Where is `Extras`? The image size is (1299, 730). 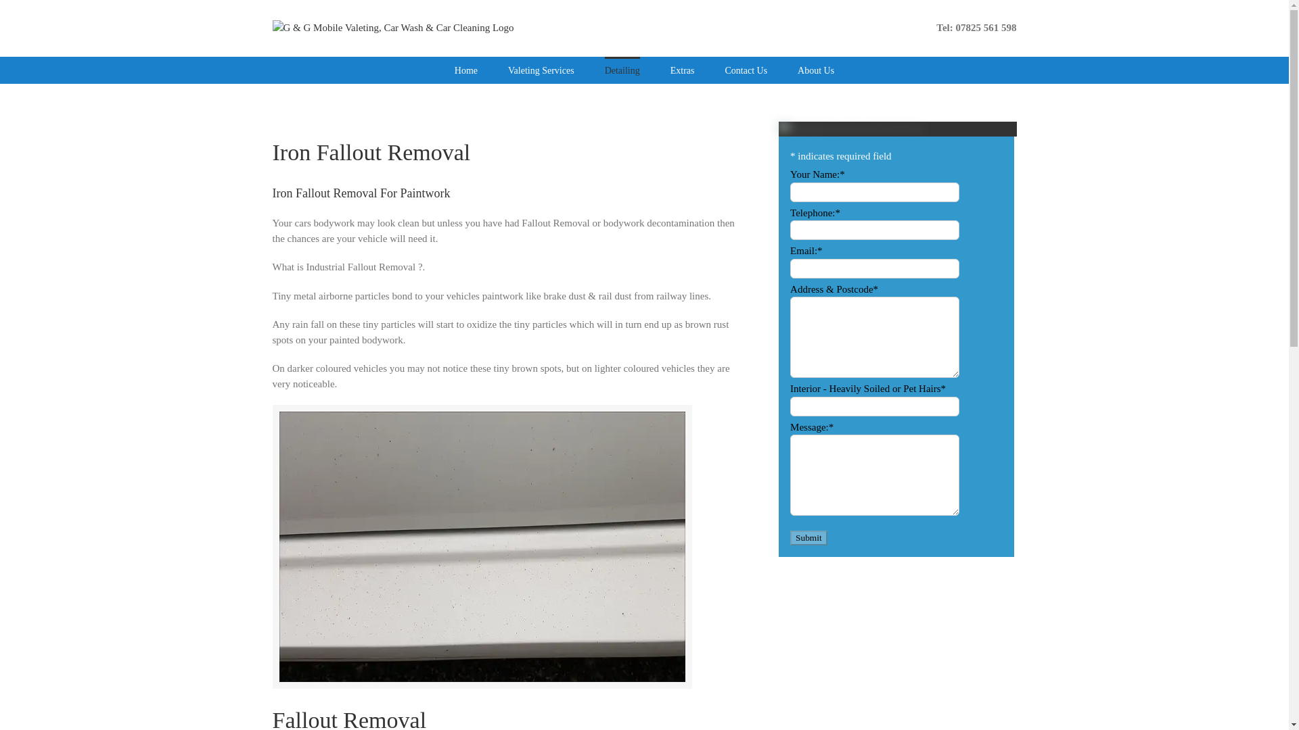 Extras is located at coordinates (682, 70).